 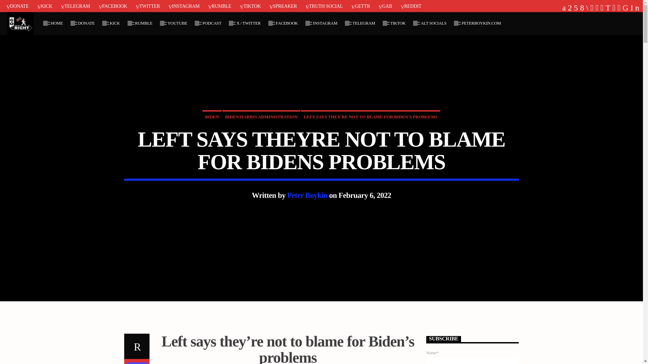 I want to click on GAB, so click(x=385, y=6).